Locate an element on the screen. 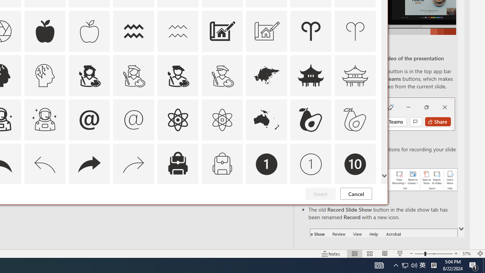 Image resolution: width=485 pixels, height=273 pixels. AutomationID: Icons_AstronautMale_M is located at coordinates (45, 120).